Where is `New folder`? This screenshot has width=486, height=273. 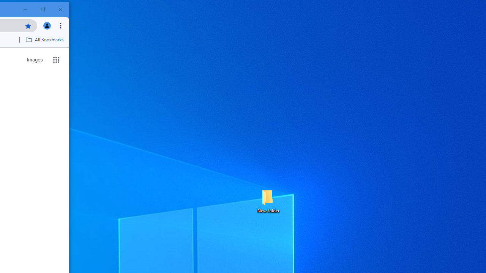
New folder is located at coordinates (268, 201).